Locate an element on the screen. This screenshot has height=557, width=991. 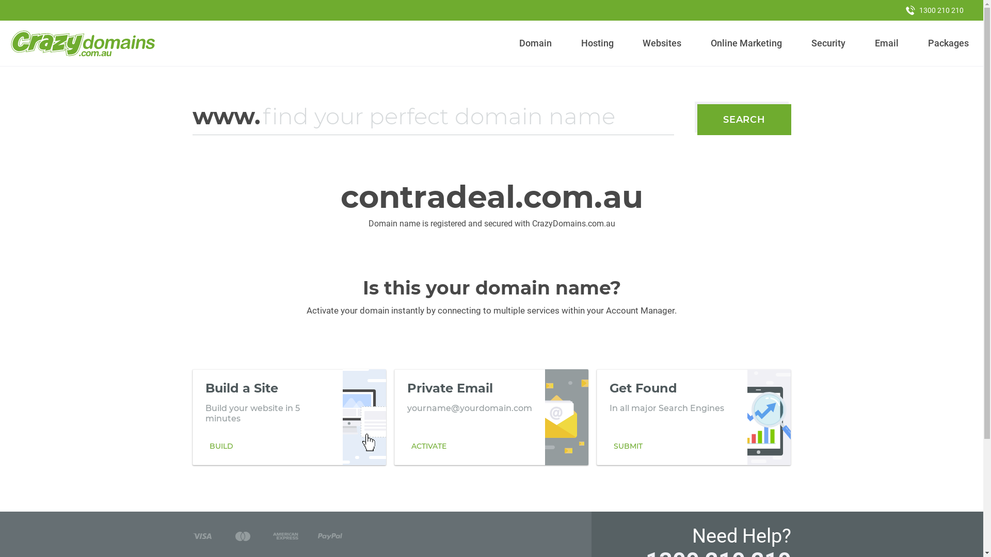
Build a Site
Build your website in 5 minutes
BUILD is located at coordinates (289, 417).